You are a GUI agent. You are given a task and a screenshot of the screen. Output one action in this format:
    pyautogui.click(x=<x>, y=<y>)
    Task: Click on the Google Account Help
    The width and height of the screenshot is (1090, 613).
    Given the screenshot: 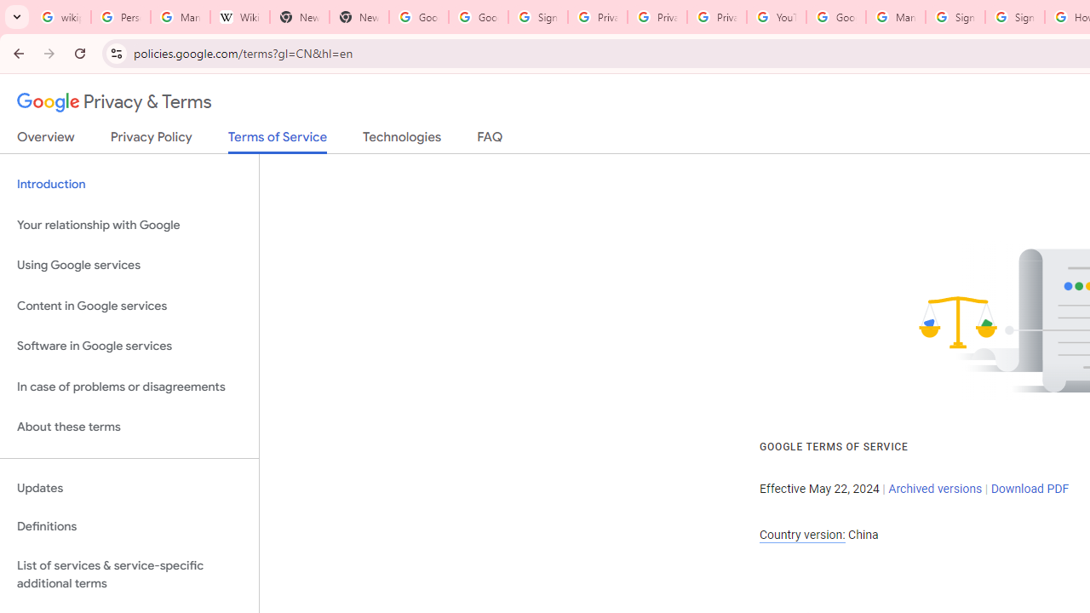 What is the action you would take?
    pyautogui.click(x=836, y=17)
    